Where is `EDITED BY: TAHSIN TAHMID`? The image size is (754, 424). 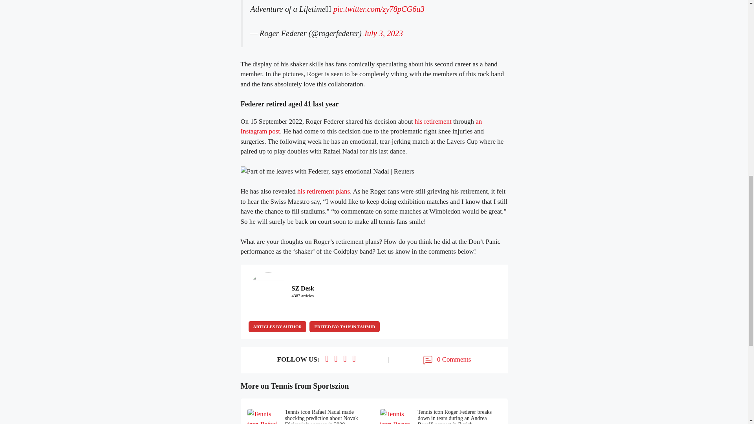
EDITED BY: TAHSIN TAHMID is located at coordinates (344, 326).